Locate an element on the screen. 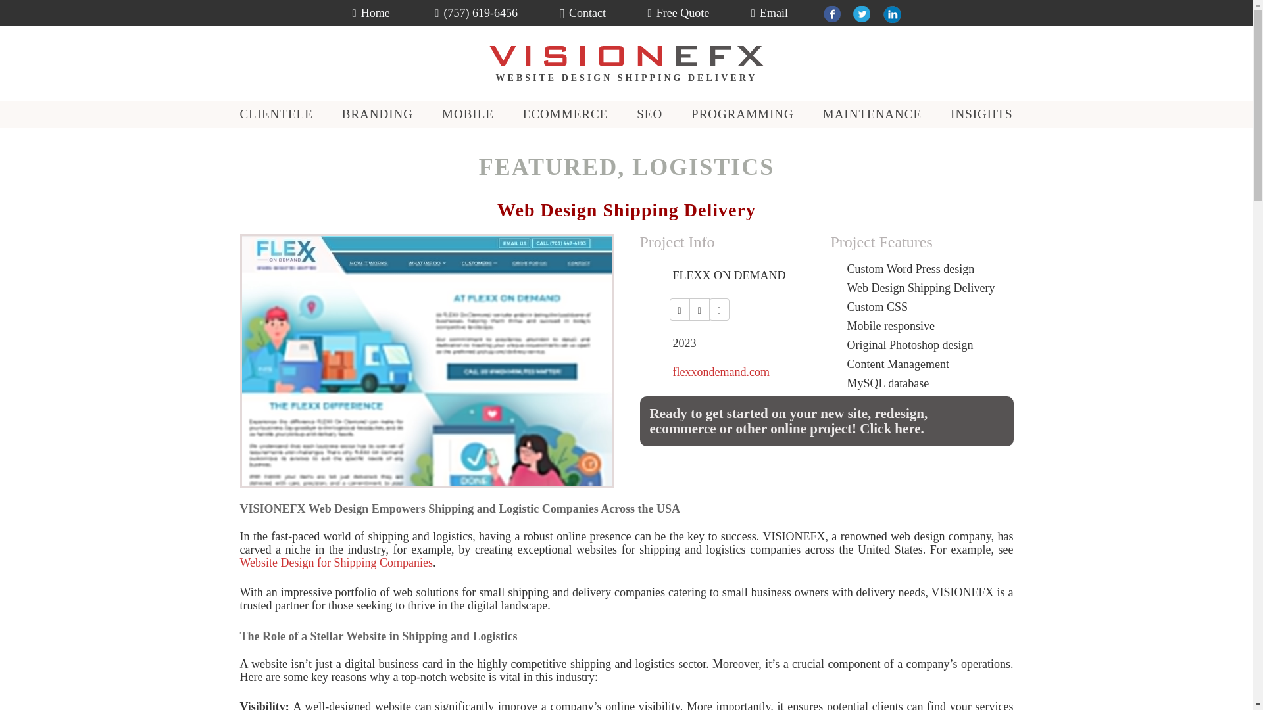 The width and height of the screenshot is (1263, 710). SEO is located at coordinates (650, 114).